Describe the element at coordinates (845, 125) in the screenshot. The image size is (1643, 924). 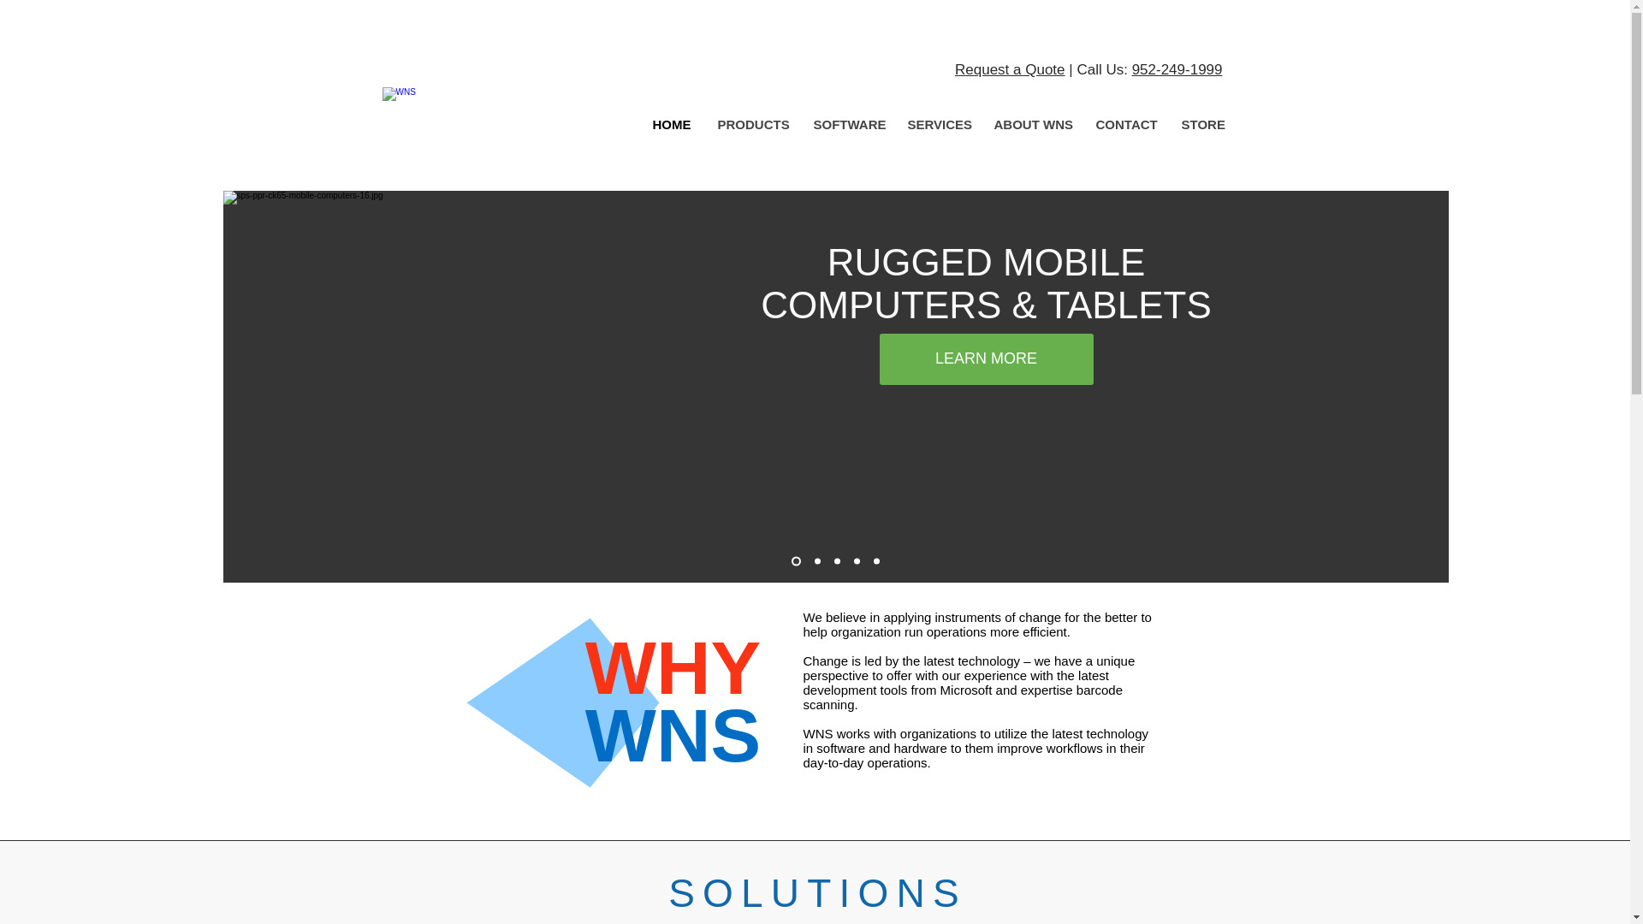
I see `SOFTWARE` at that location.